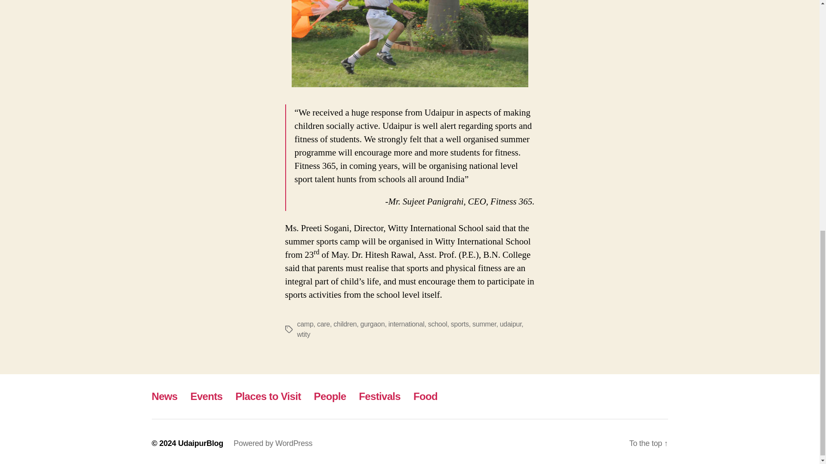 This screenshot has width=826, height=464. Describe the element at coordinates (406, 324) in the screenshot. I see `international` at that location.